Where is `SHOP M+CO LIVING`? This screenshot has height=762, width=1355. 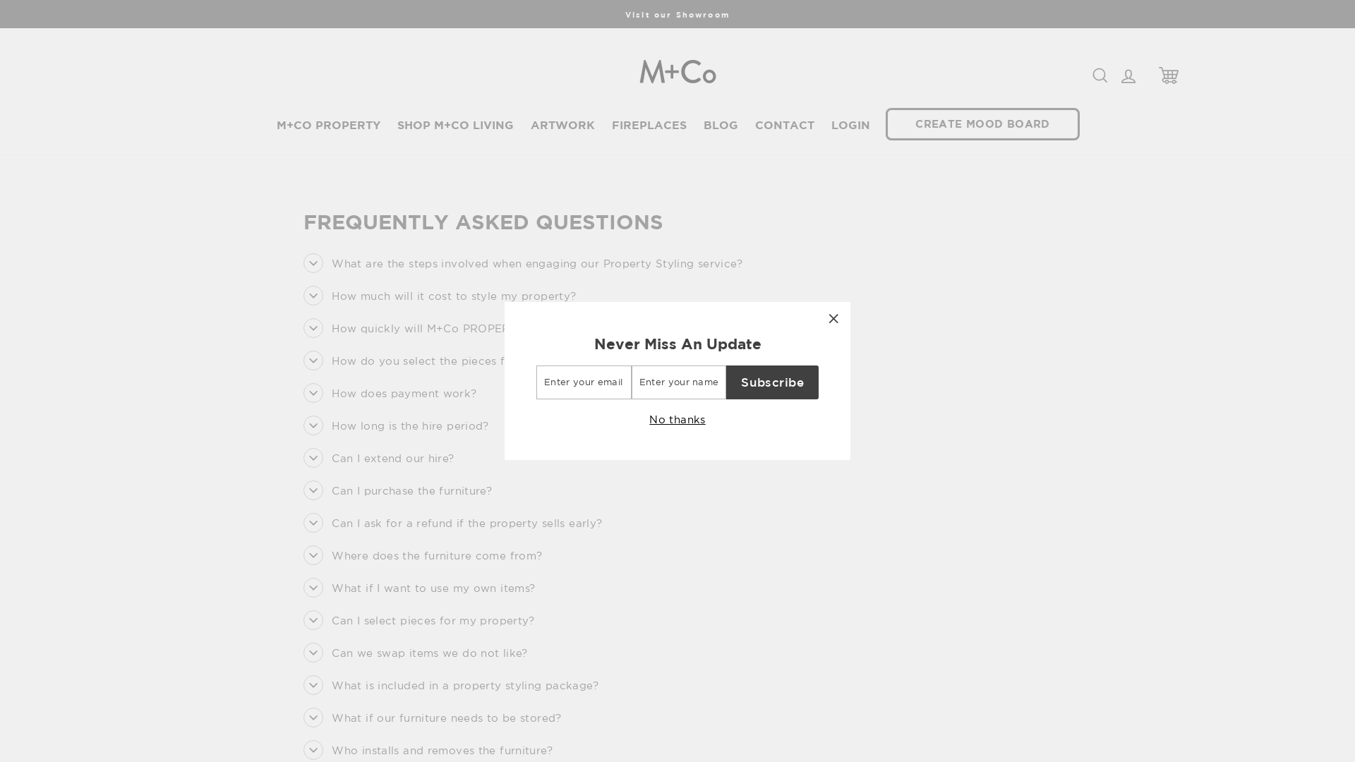 SHOP M+CO LIVING is located at coordinates (456, 125).